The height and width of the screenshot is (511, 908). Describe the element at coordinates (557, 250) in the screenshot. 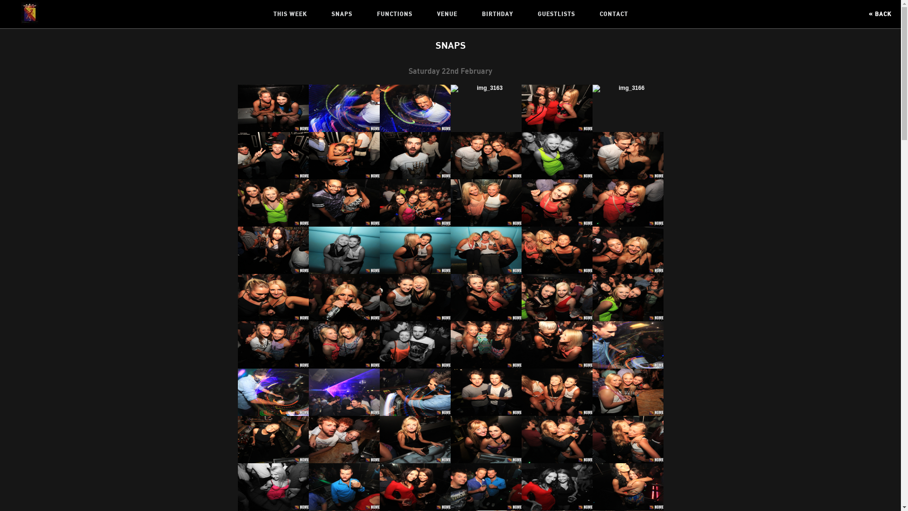

I see ` ` at that location.